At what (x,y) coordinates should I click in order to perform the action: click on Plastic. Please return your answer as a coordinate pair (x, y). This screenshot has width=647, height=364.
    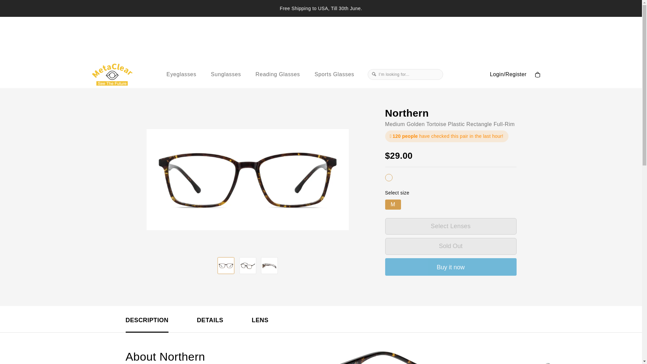
    Looking at the image, I should click on (456, 124).